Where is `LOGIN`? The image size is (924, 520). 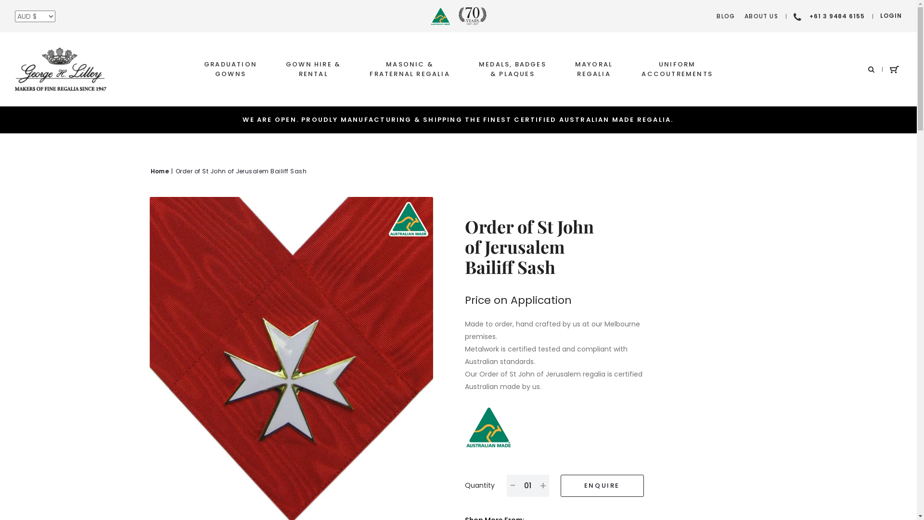 LOGIN is located at coordinates (891, 16).